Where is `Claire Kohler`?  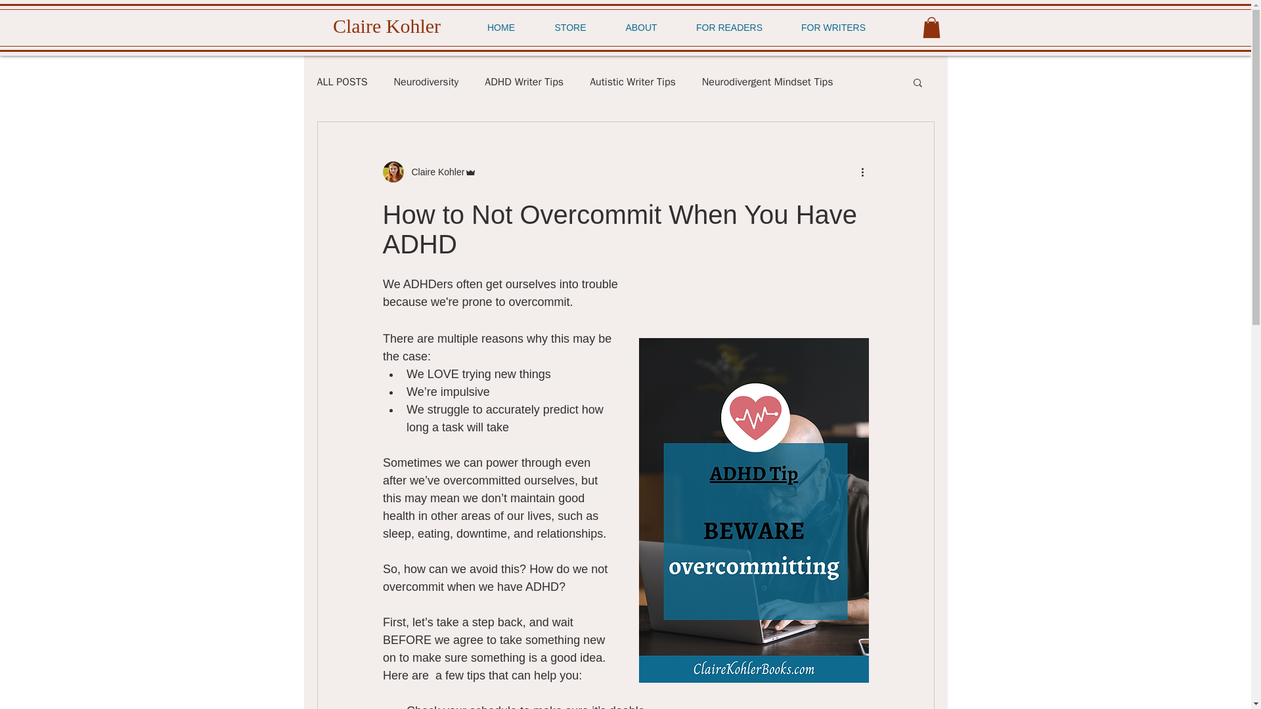 Claire Kohler is located at coordinates (429, 172).